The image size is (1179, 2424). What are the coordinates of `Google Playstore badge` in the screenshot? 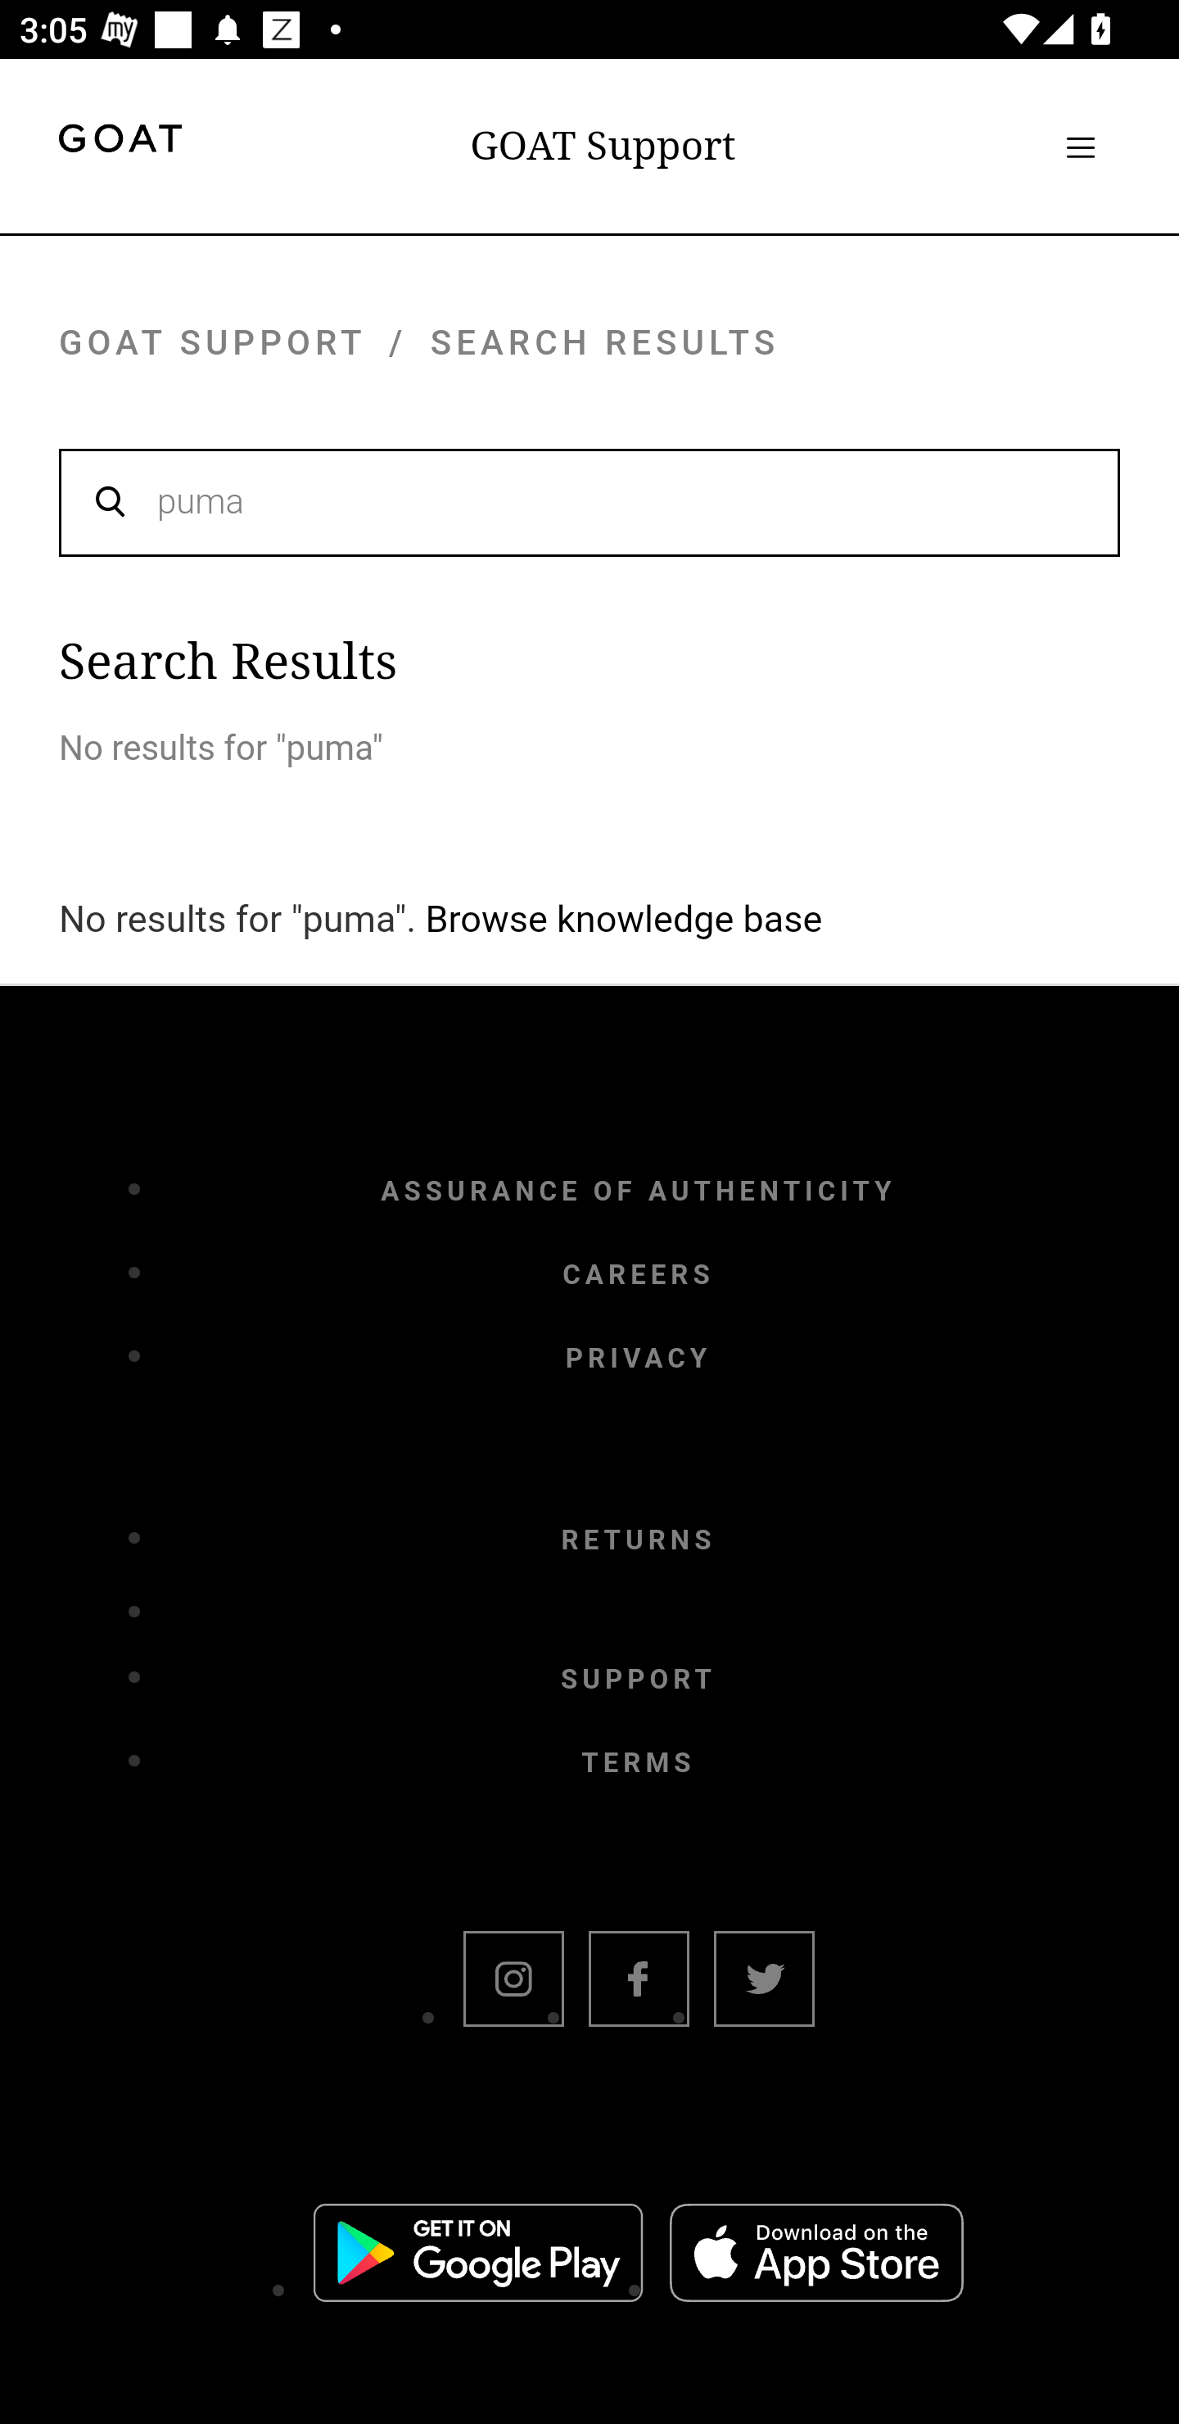 It's located at (478, 2257).